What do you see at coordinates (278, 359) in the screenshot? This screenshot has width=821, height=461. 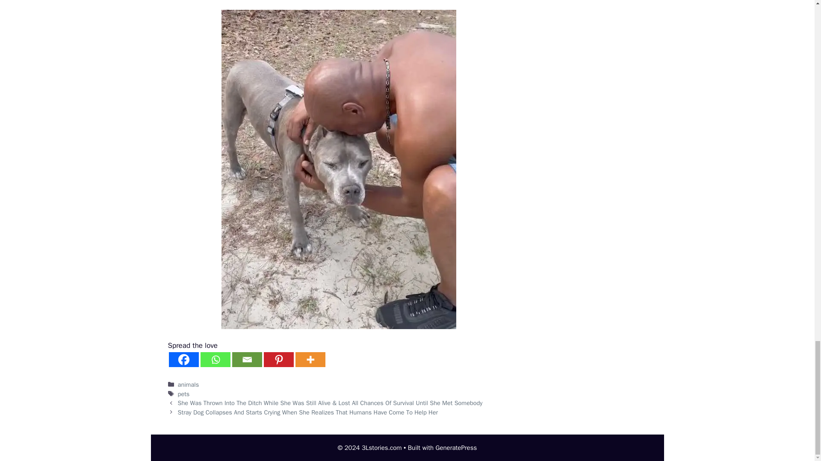 I see `Pinterest` at bounding box center [278, 359].